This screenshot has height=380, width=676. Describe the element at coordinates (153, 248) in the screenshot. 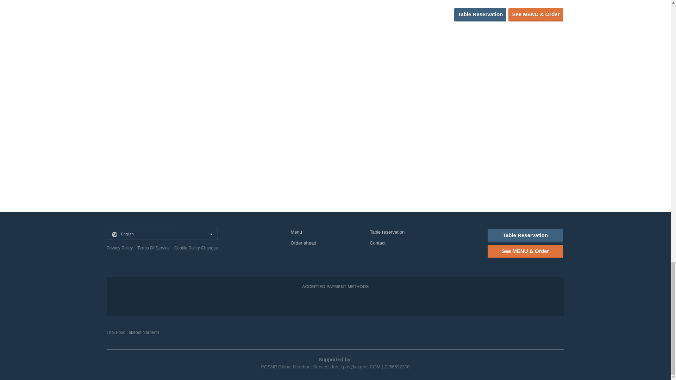

I see `Terms Of Service` at that location.